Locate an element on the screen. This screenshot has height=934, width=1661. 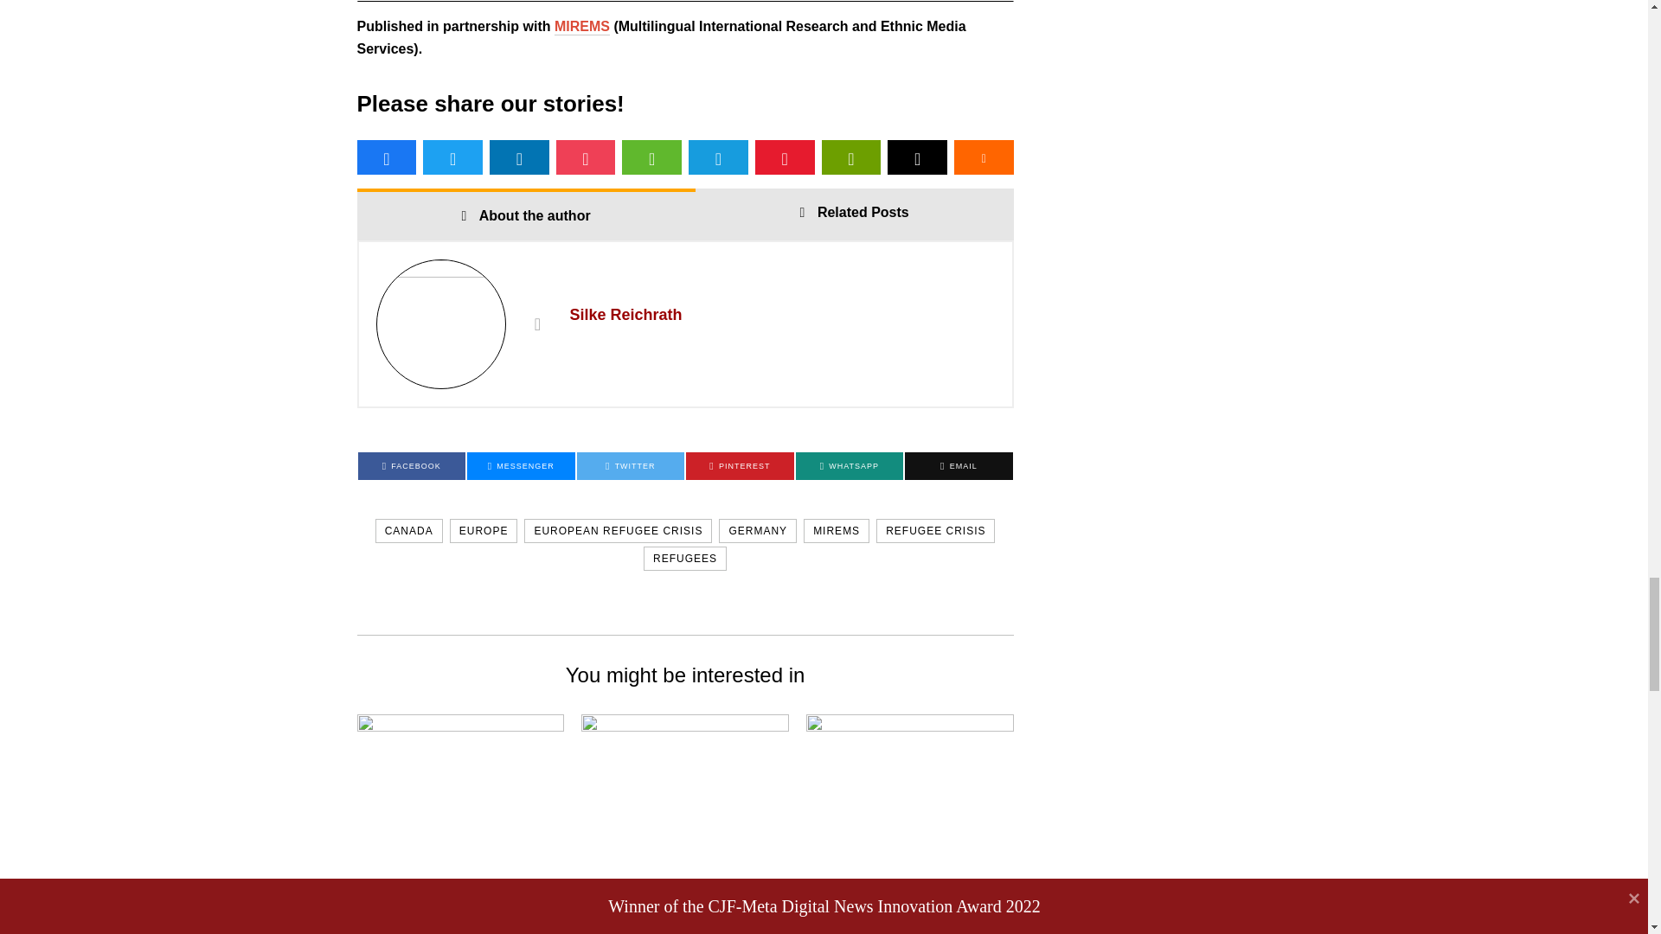
Email this  is located at coordinates (917, 157).